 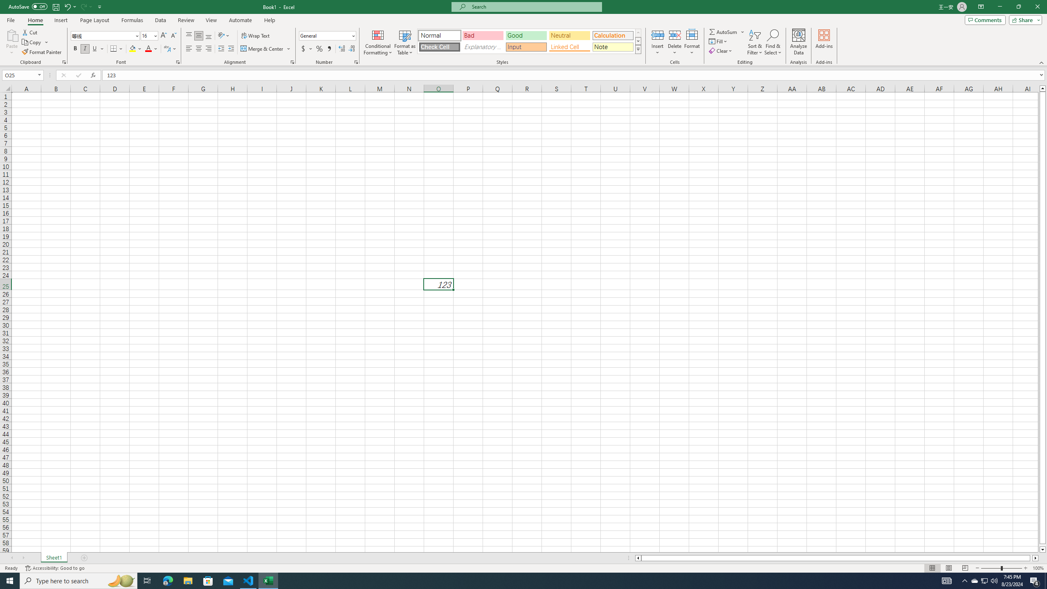 I want to click on Comma Style, so click(x=329, y=49).